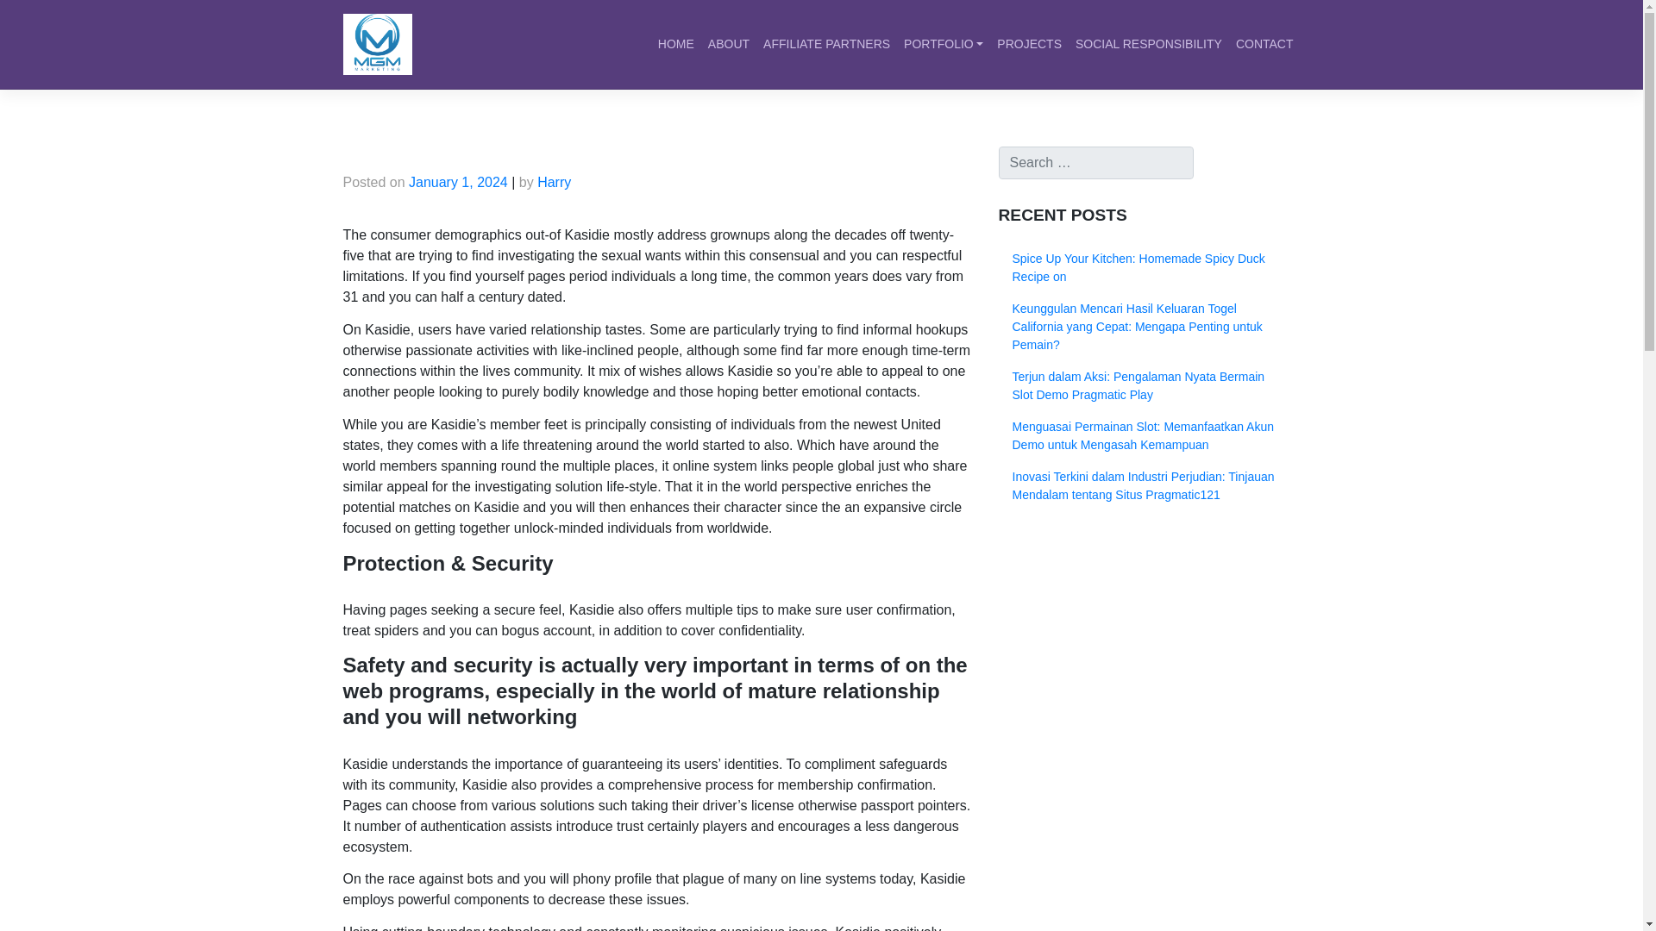 The width and height of the screenshot is (1656, 931). I want to click on About, so click(728, 45).